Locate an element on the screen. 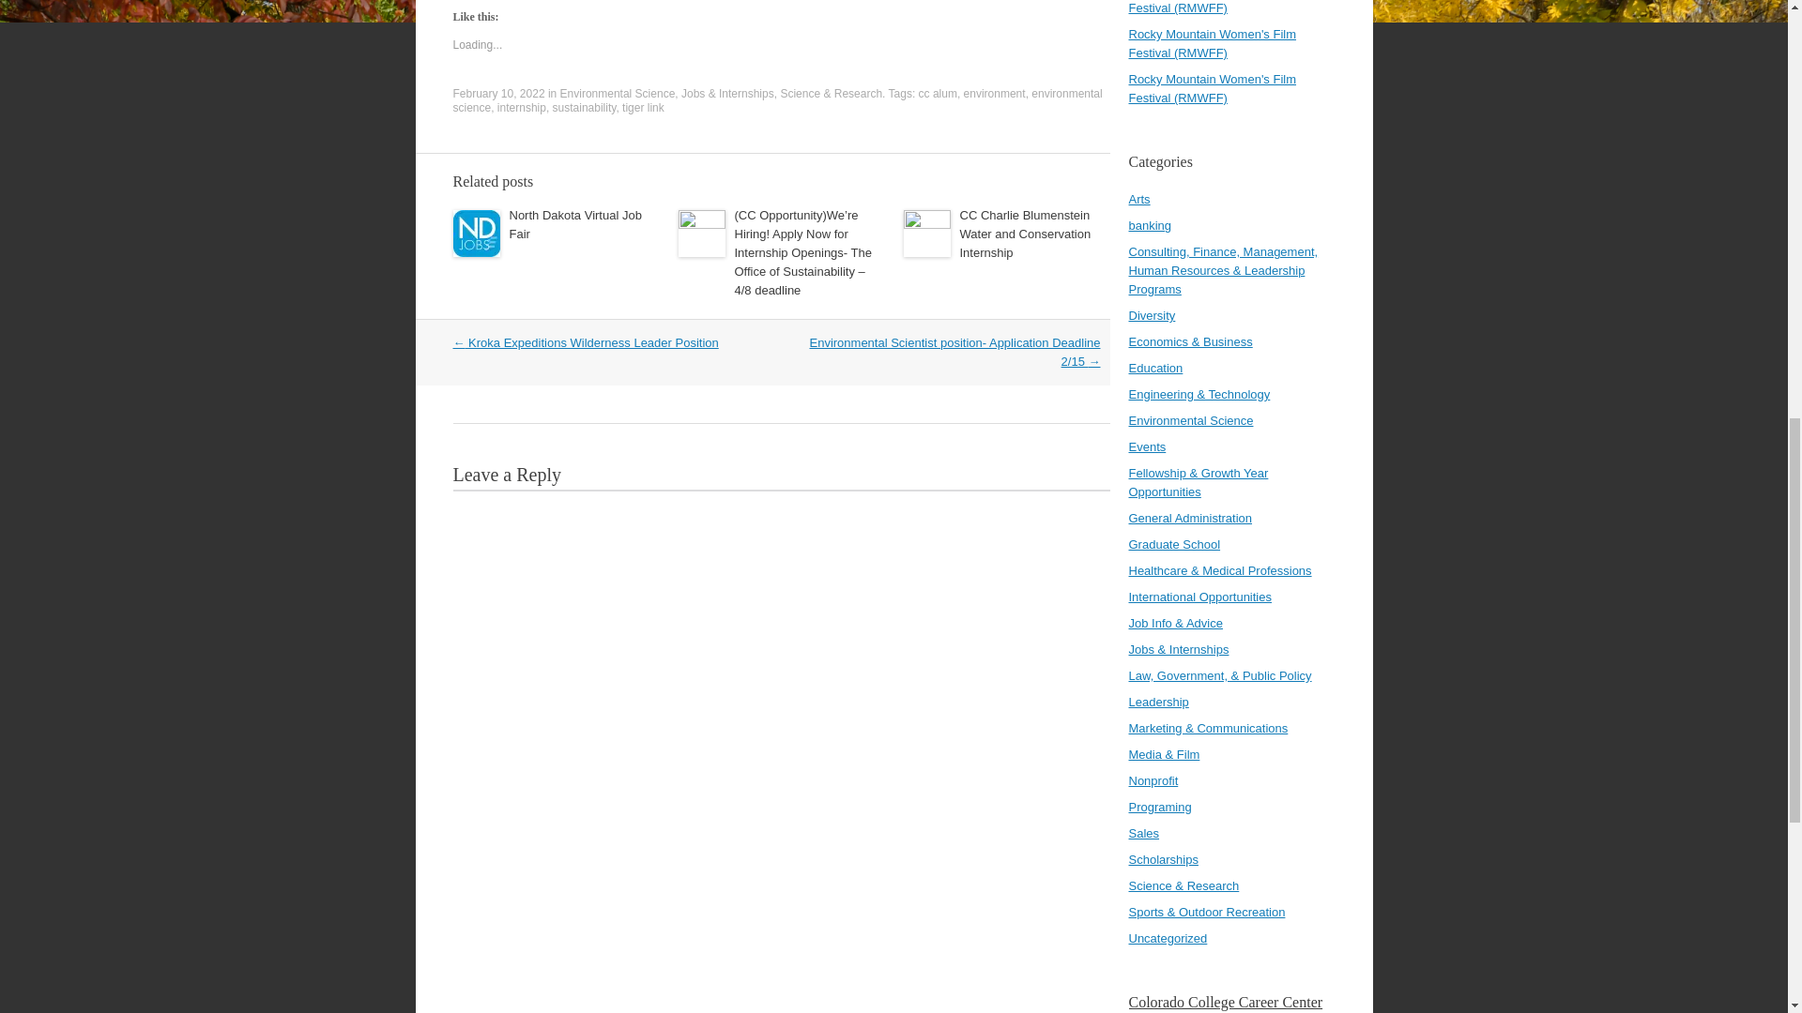 The width and height of the screenshot is (1802, 1013). environment is located at coordinates (995, 93).